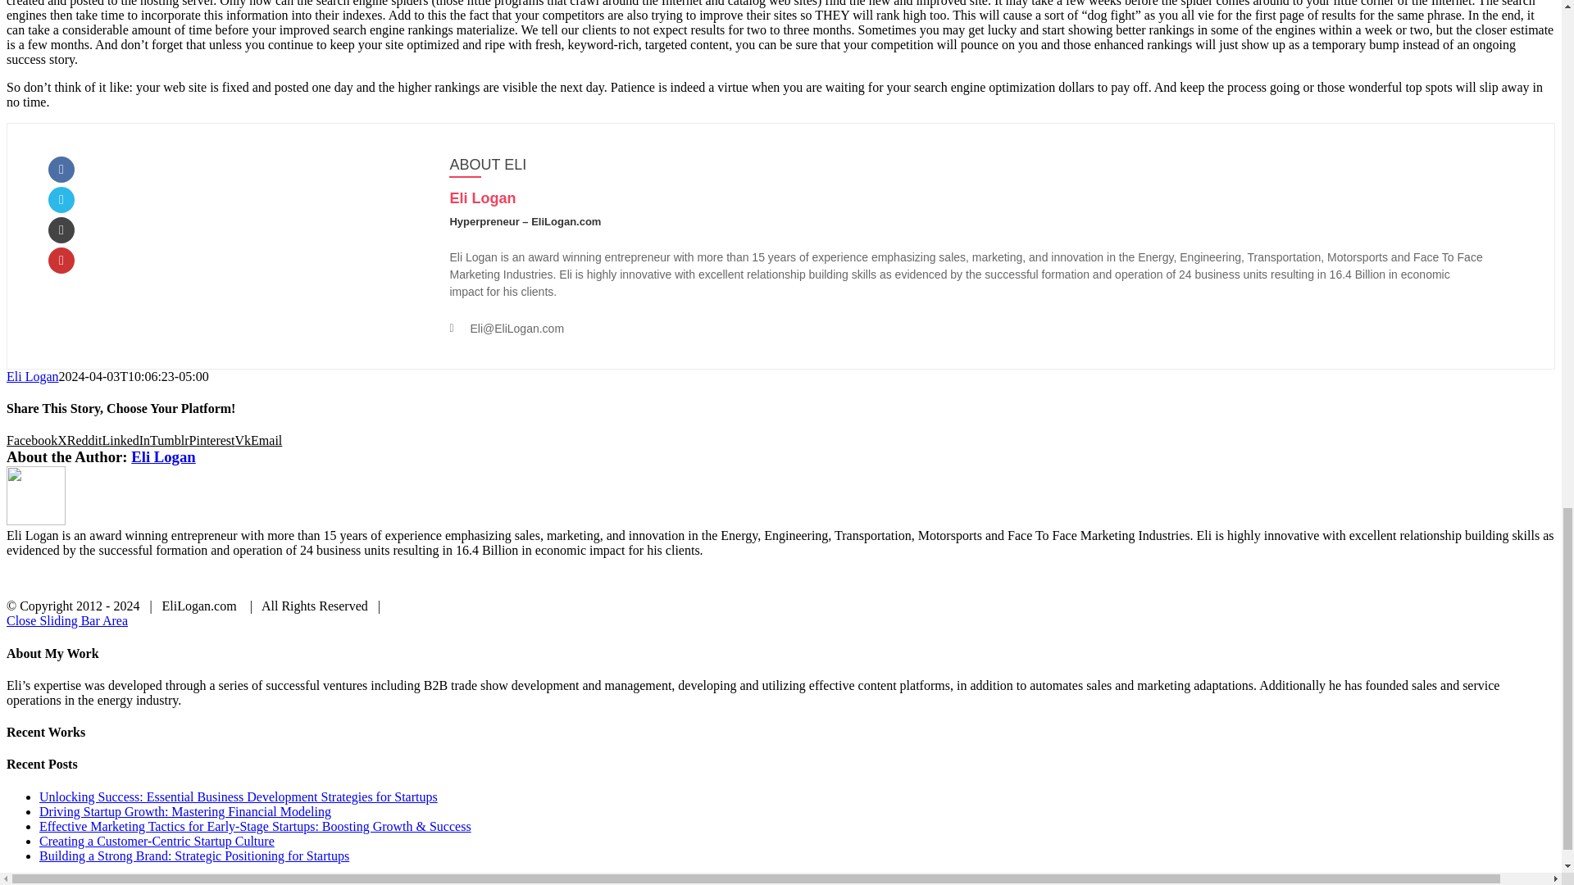 The image size is (1574, 885). Describe the element at coordinates (732, 579) in the screenshot. I see `Entrepreneurship` at that location.